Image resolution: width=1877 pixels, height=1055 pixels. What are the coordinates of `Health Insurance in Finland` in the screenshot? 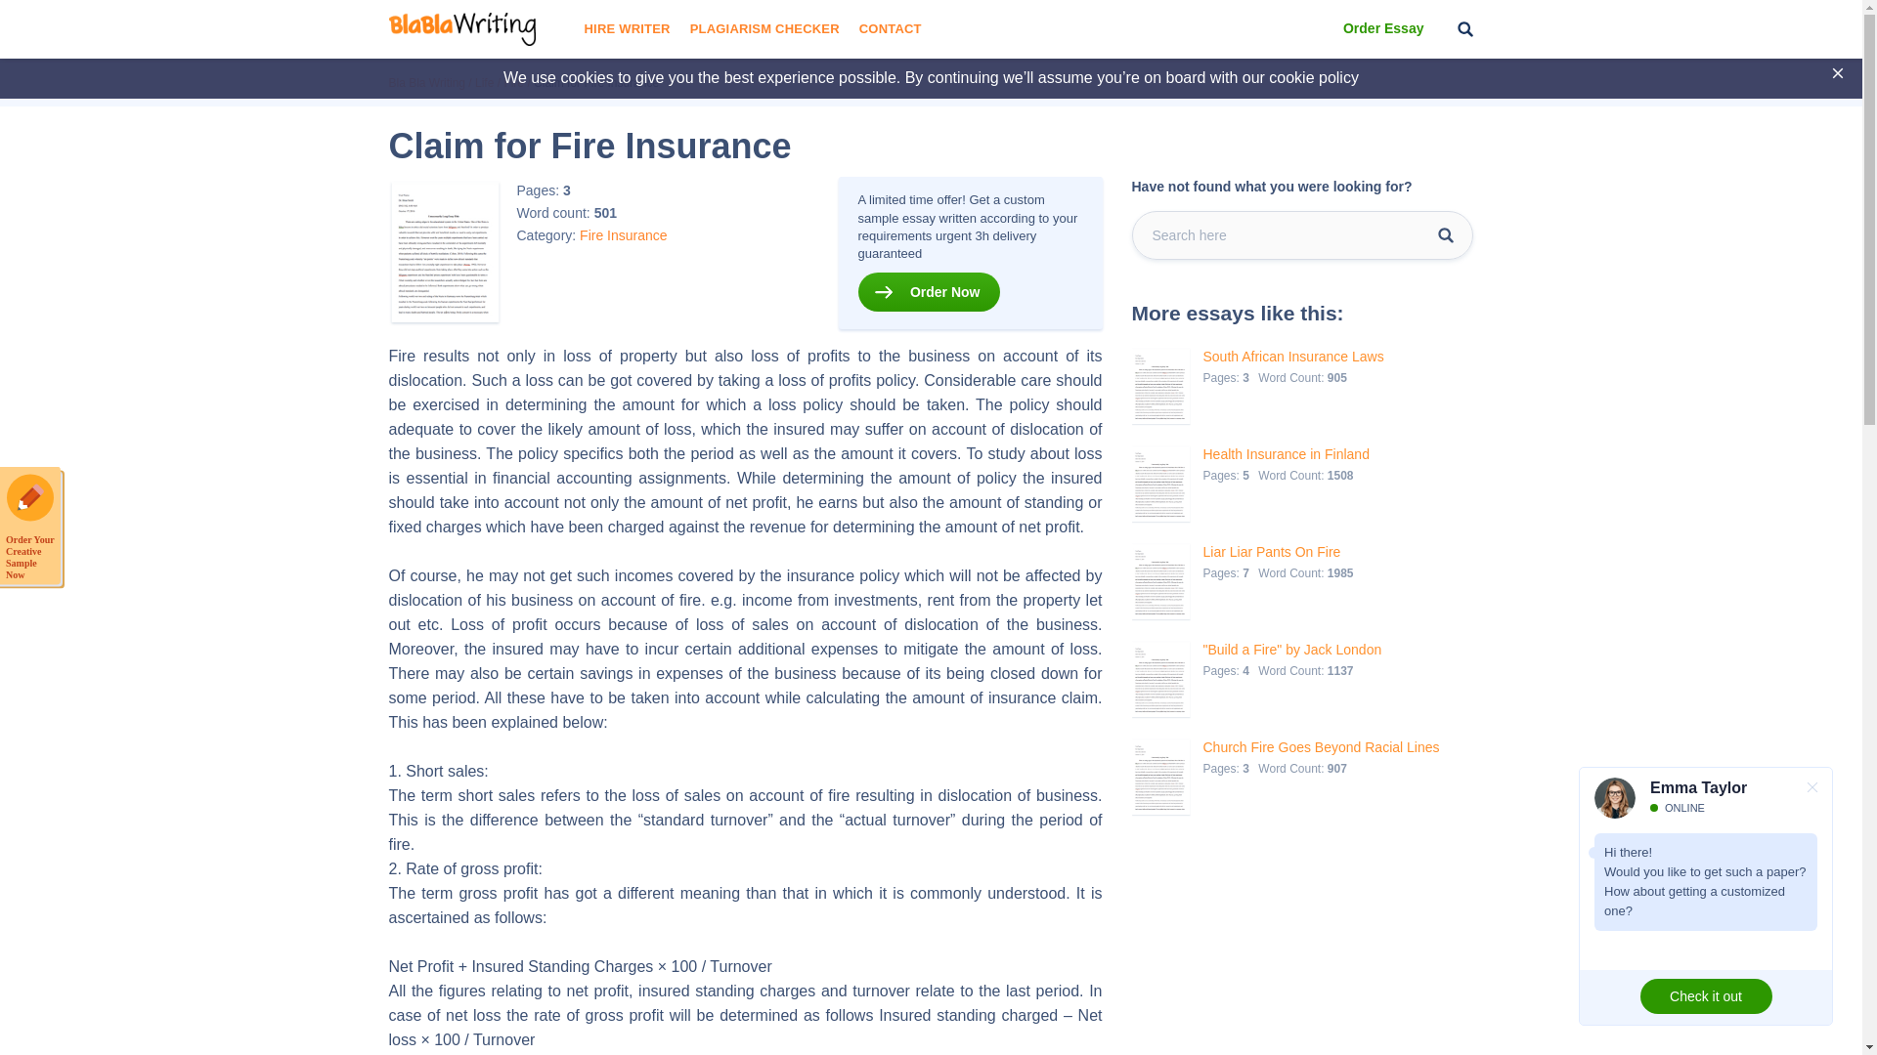 It's located at (1285, 454).